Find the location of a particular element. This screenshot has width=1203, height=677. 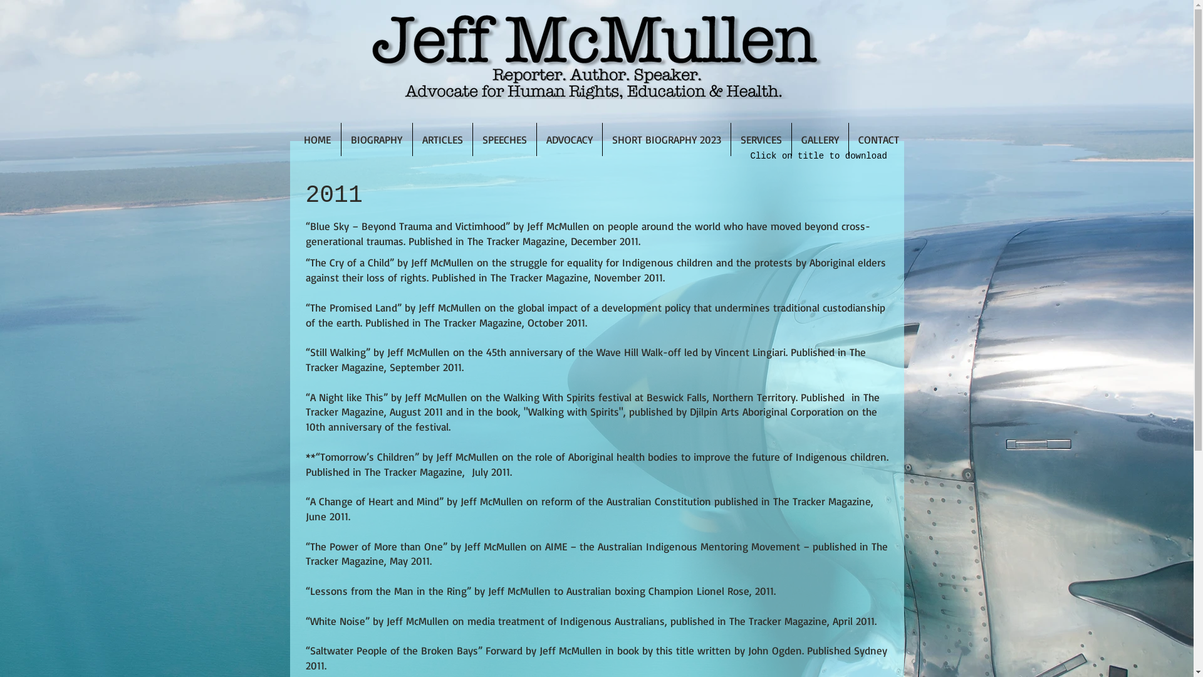

GALLERY is located at coordinates (820, 139).